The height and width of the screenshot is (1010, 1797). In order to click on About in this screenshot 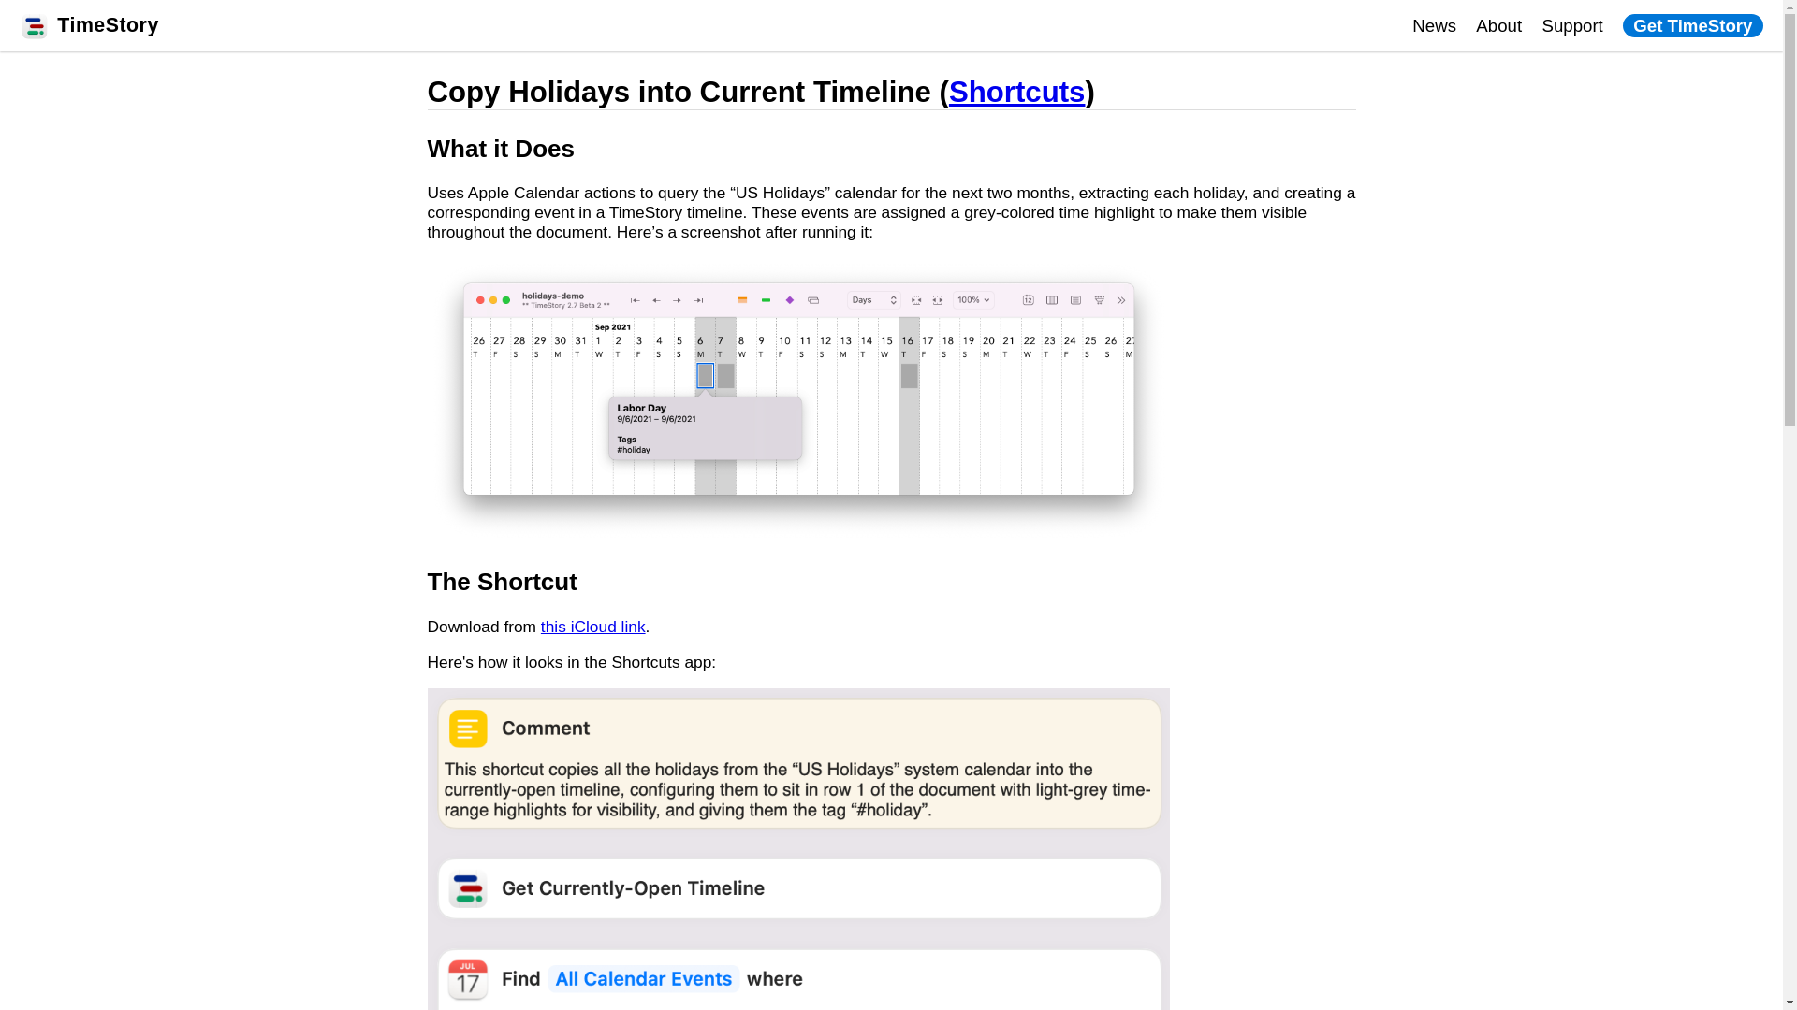, I will do `click(1498, 25)`.